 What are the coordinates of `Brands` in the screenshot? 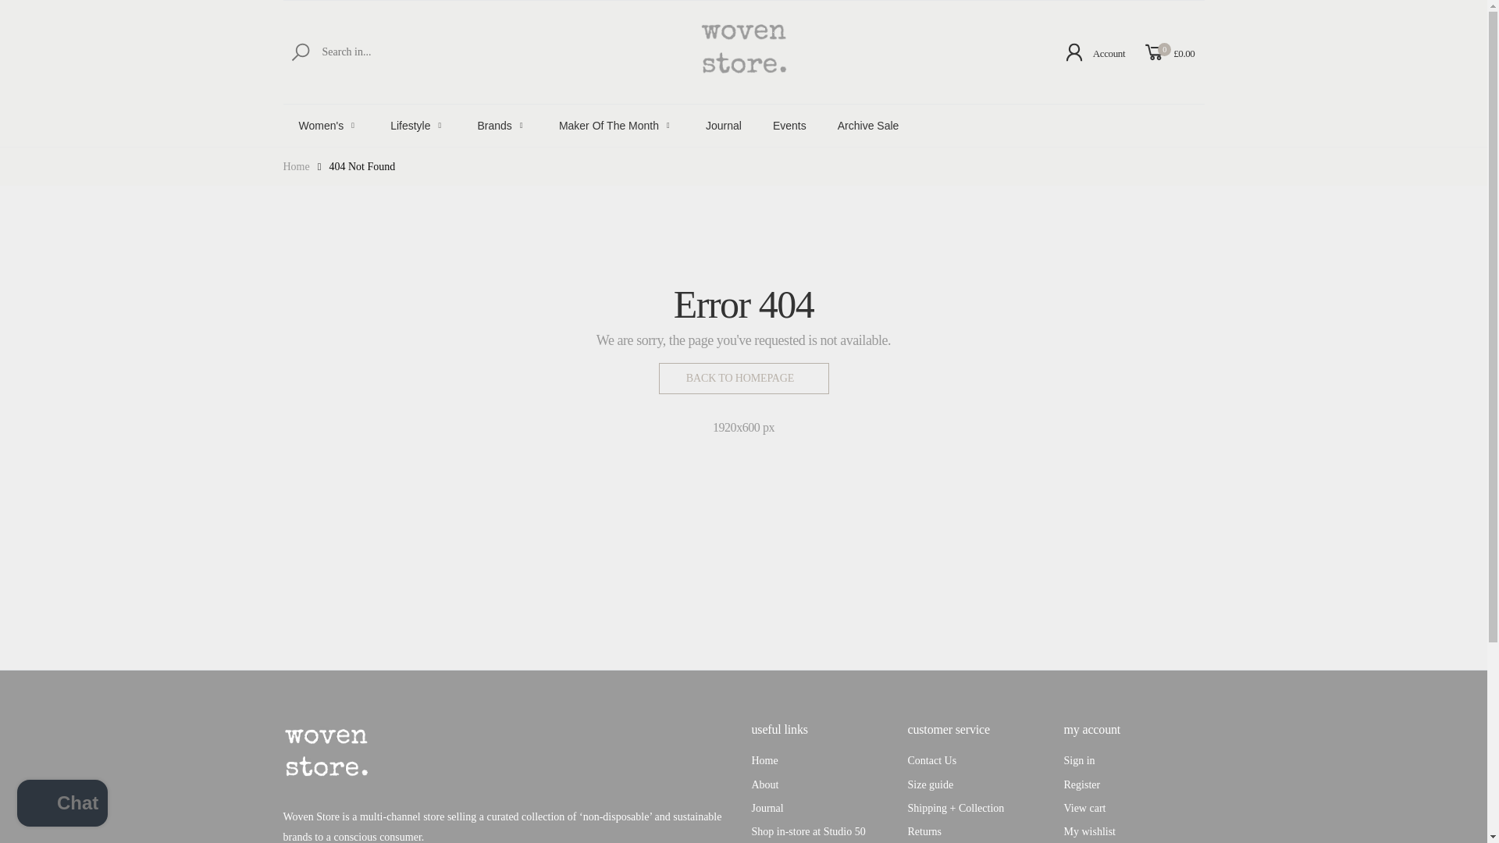 It's located at (503, 125).